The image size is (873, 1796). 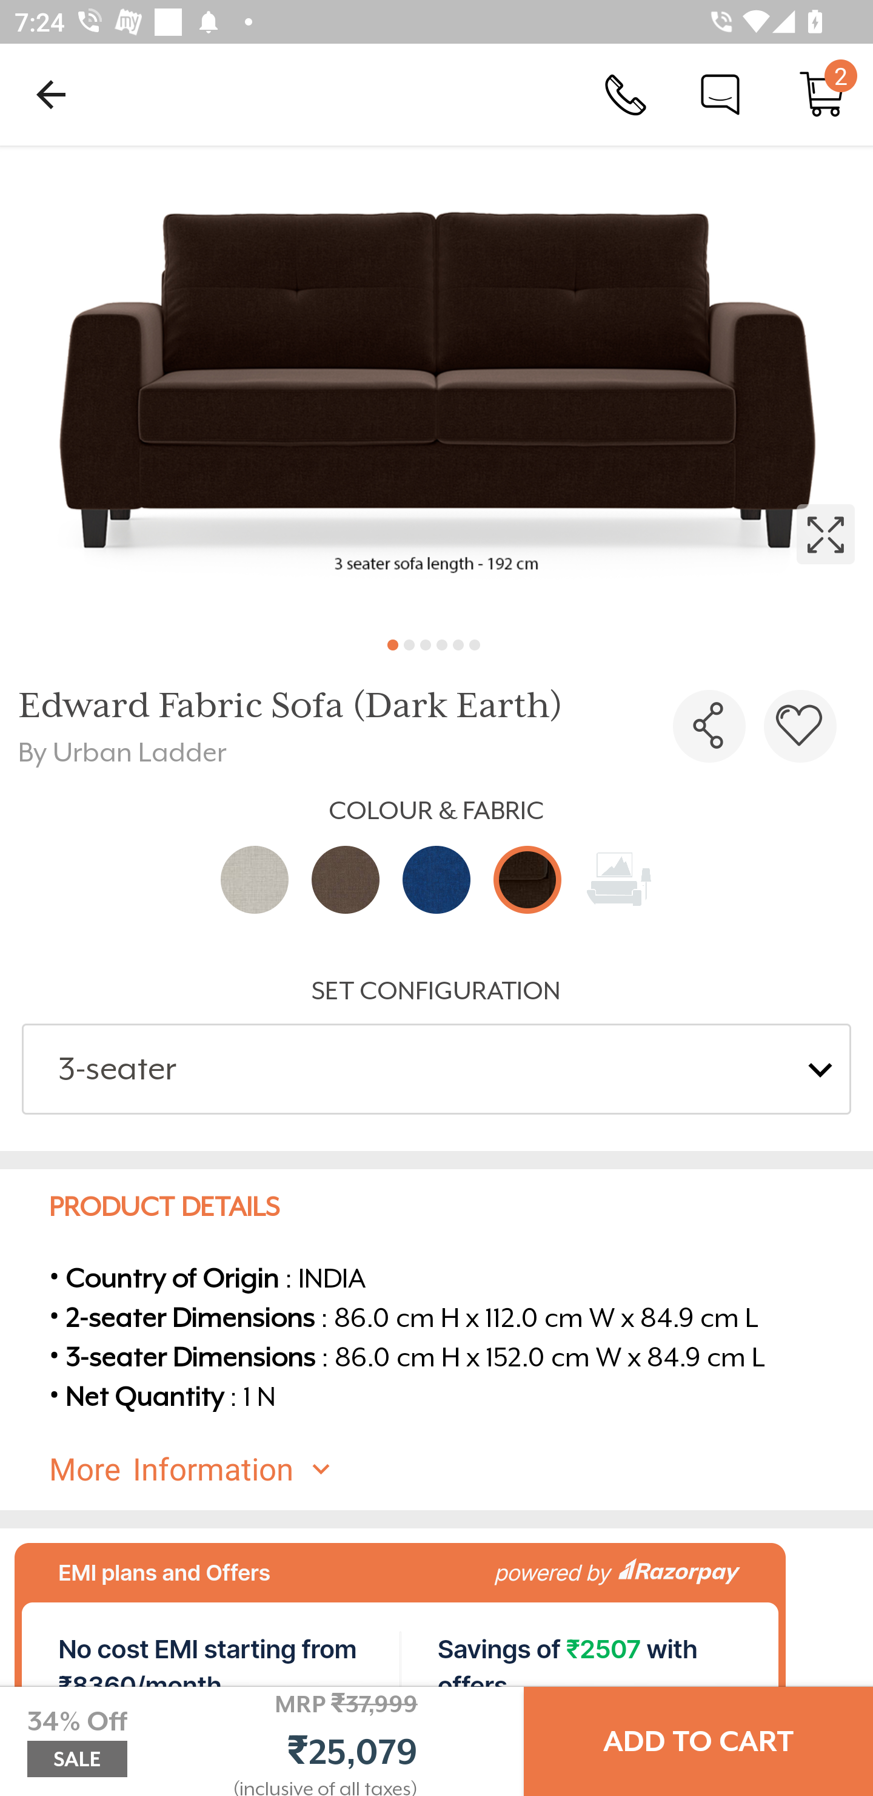 I want to click on SET CONFIGURATION 3-seater , so click(x=436, y=1045).